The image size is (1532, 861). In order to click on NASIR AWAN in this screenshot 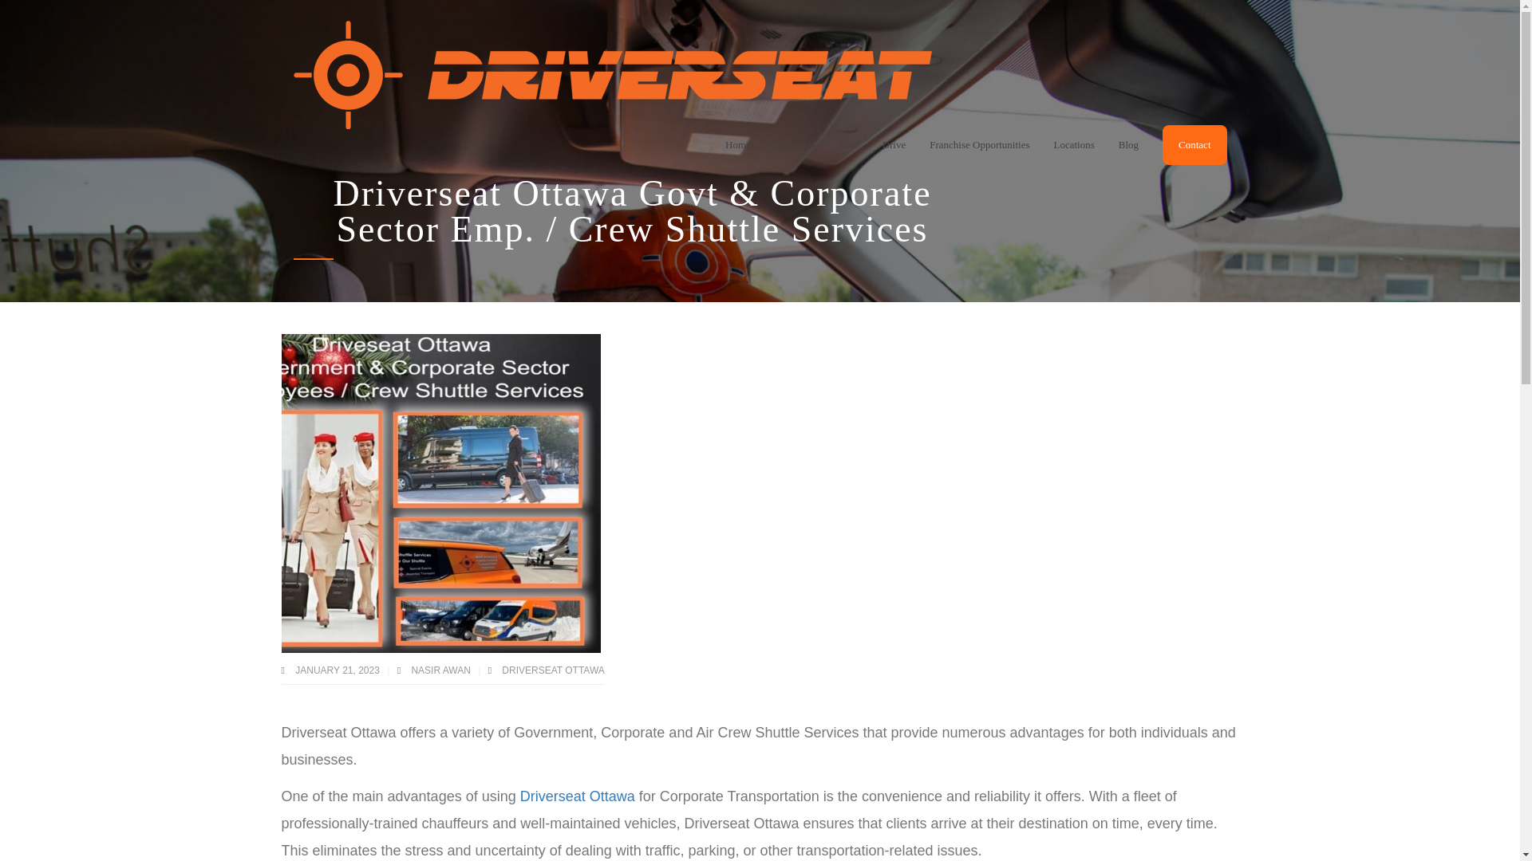, I will do `click(442, 670)`.